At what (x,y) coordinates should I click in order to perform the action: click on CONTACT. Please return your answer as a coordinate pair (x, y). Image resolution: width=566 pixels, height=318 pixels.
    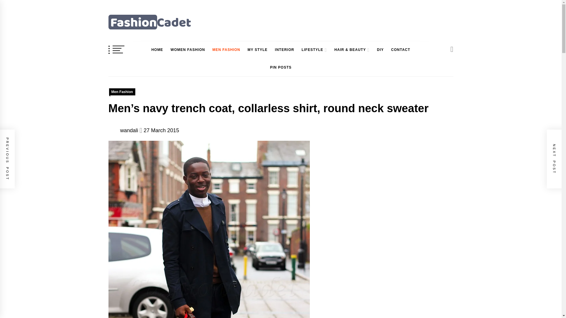
    Looking at the image, I should click on (401, 50).